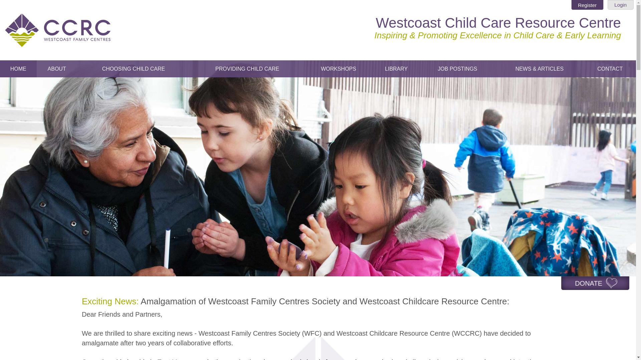 The image size is (641, 360). I want to click on CHOOSING CHILD CARE, so click(134, 69).